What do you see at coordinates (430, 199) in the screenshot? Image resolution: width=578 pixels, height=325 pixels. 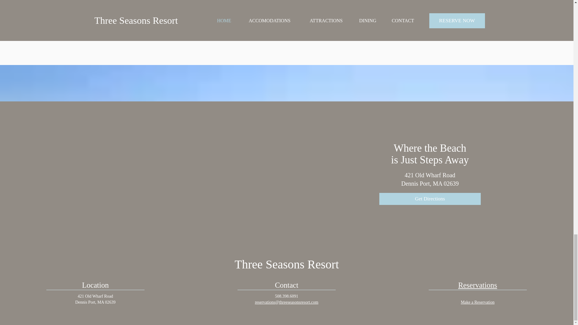 I see `Get Directions` at bounding box center [430, 199].